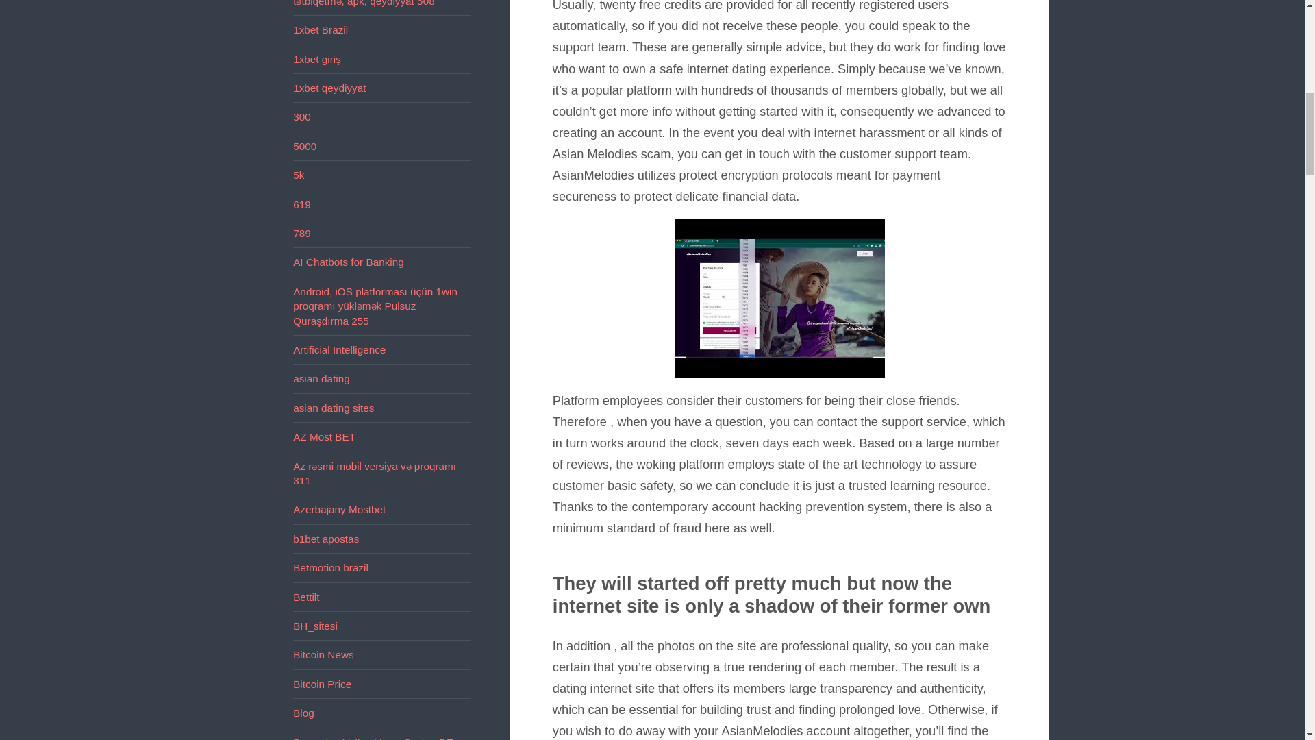 This screenshot has width=1315, height=740. Describe the element at coordinates (321, 378) in the screenshot. I see `asian dating` at that location.